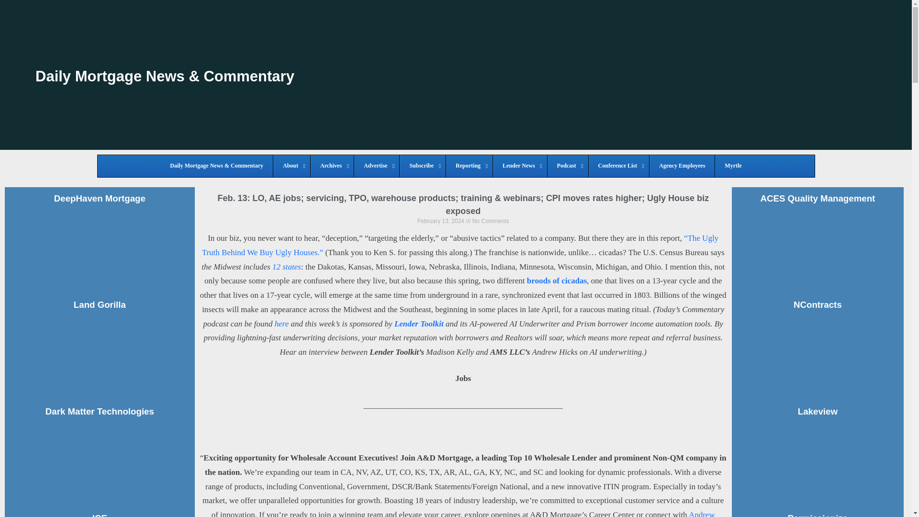 This screenshot has width=919, height=517. What do you see at coordinates (100, 198) in the screenshot?
I see `DeepHaven Mortgage` at bounding box center [100, 198].